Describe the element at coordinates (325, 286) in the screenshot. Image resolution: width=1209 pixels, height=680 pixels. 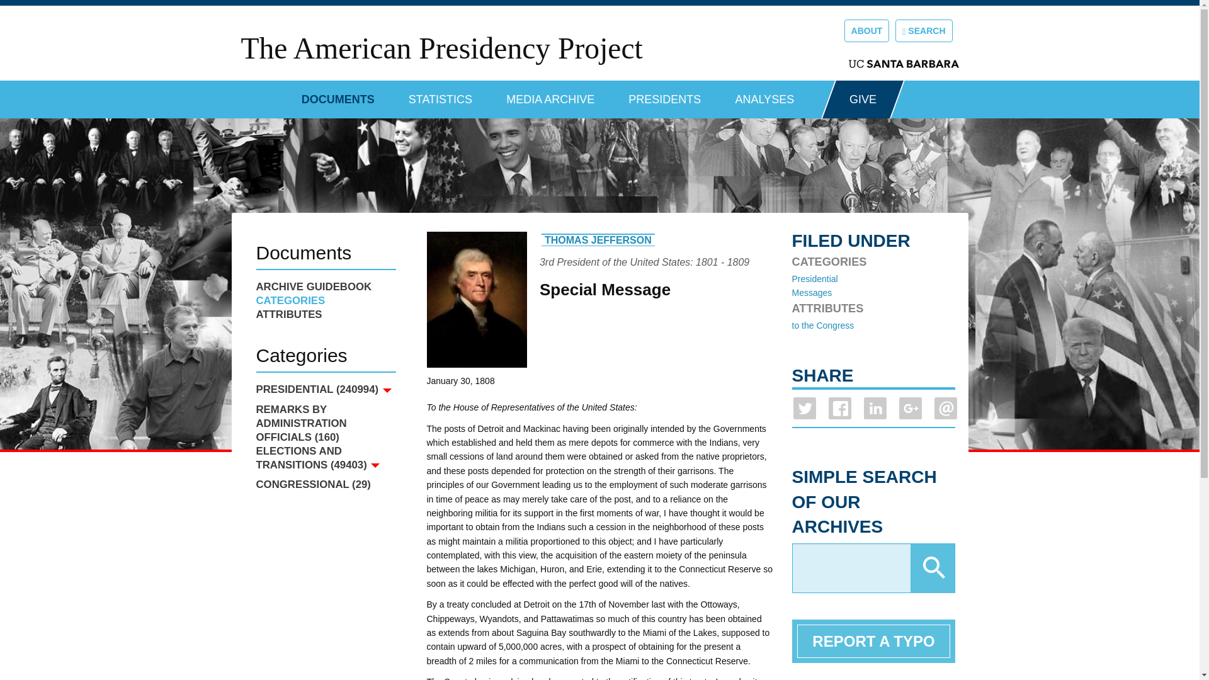
I see `ARCHIVE GUIDEBOOK` at that location.